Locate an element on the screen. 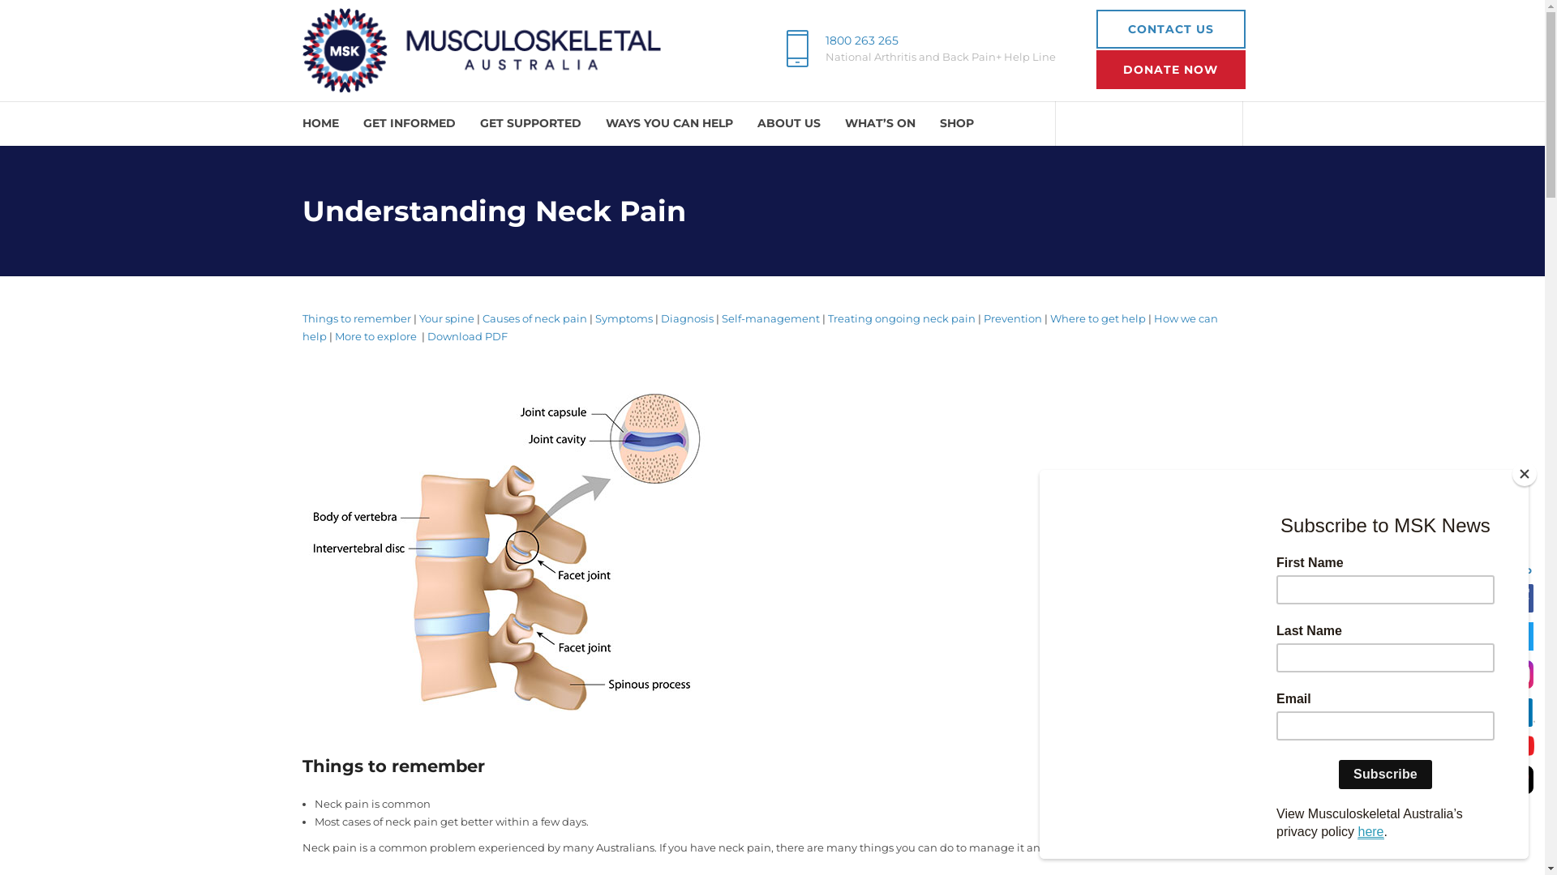  TOP is located at coordinates (1520, 564).